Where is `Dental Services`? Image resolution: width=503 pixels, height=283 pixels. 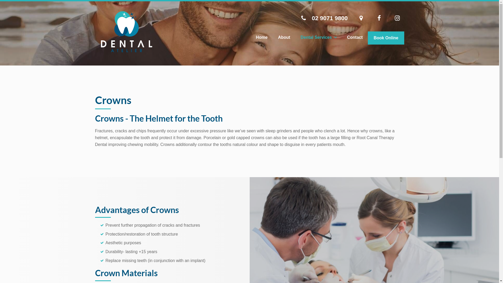
Dental Services is located at coordinates (319, 37).